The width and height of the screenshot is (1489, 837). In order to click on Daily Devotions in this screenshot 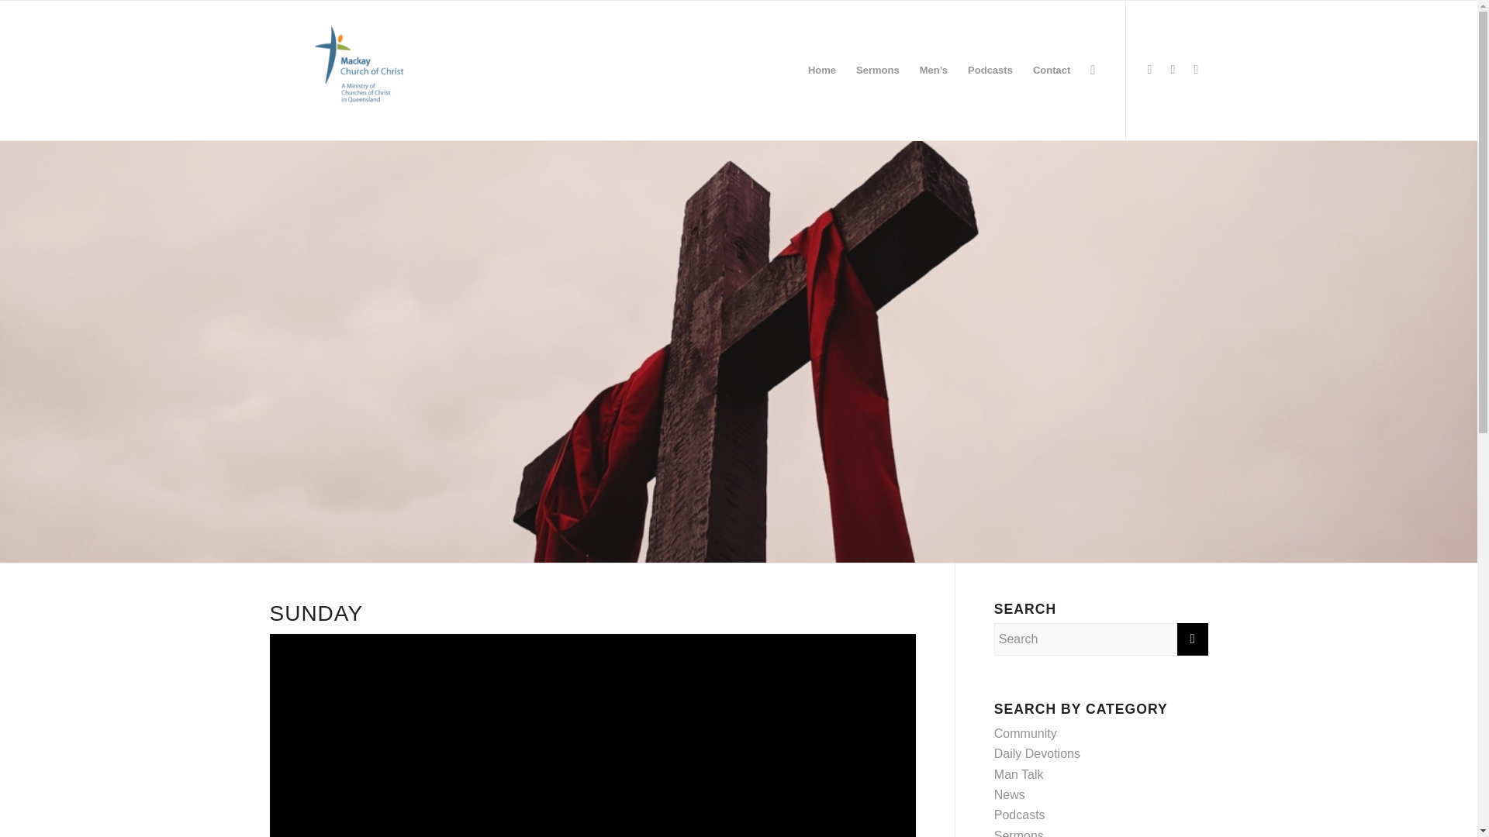, I will do `click(1038, 753)`.